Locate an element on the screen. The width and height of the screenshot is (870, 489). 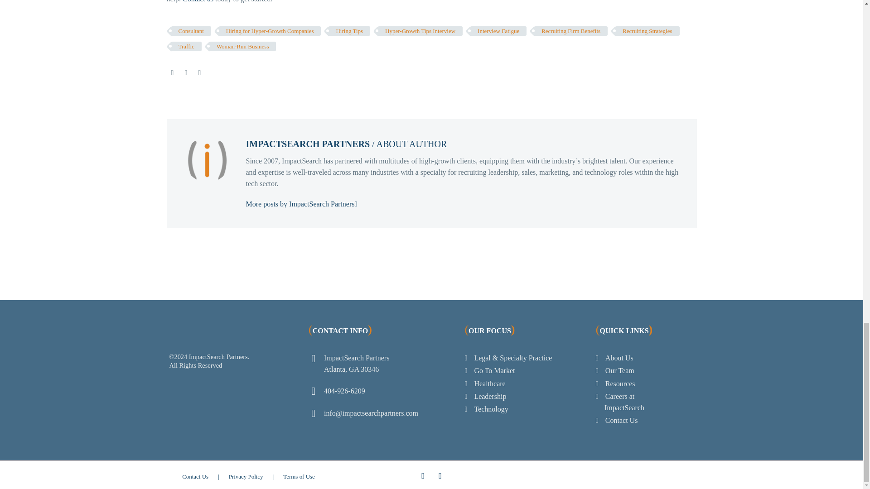
404-926-6209 is located at coordinates (344, 391).